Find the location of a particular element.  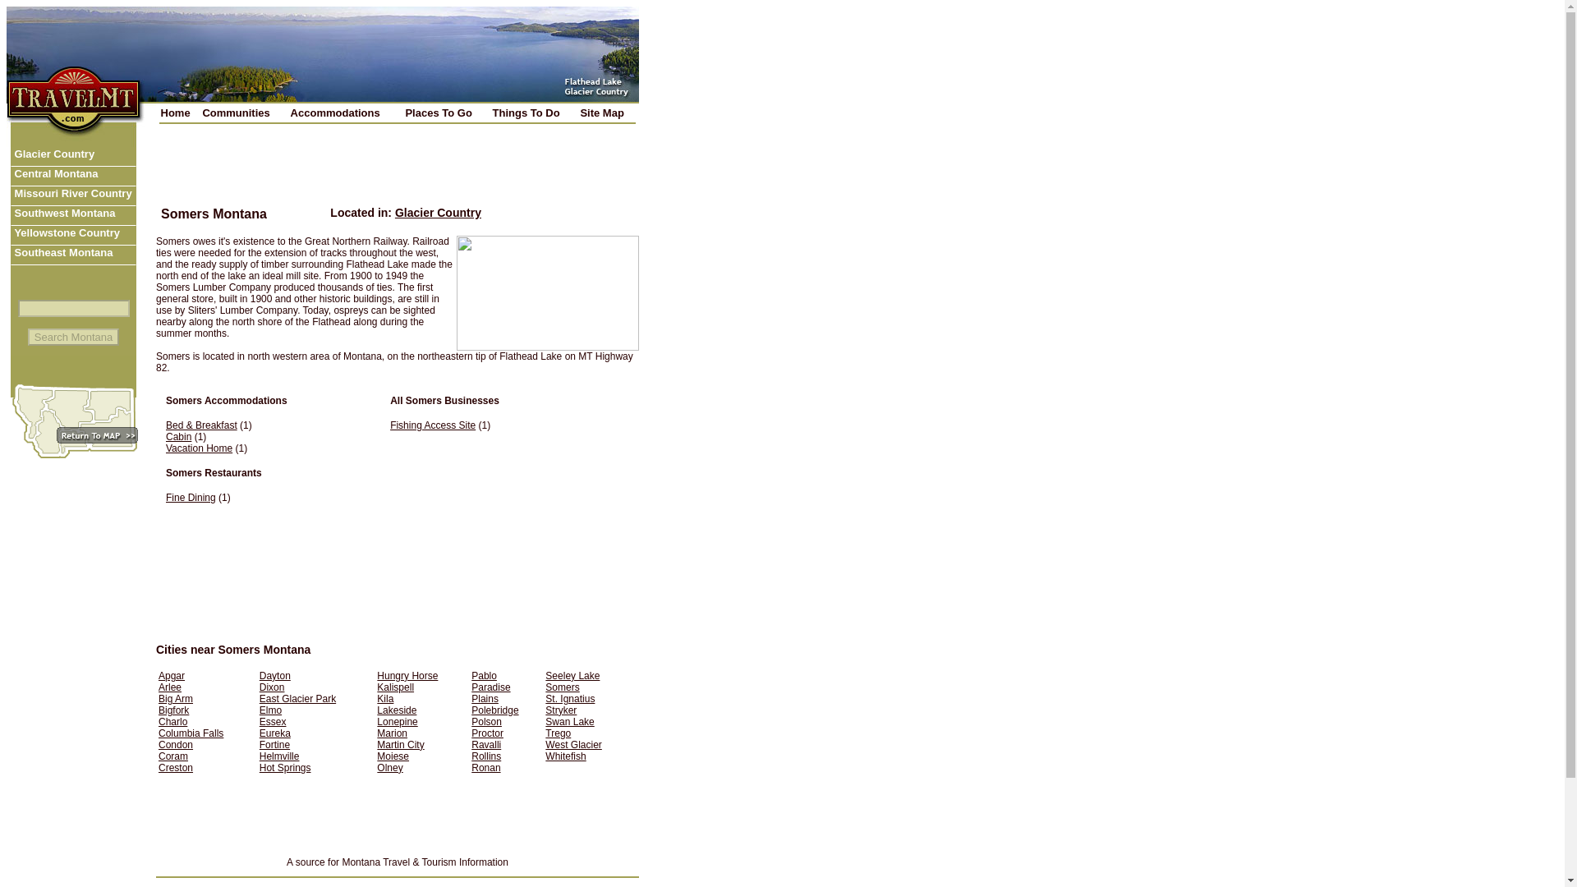

Columbia Falls is located at coordinates (191, 733).